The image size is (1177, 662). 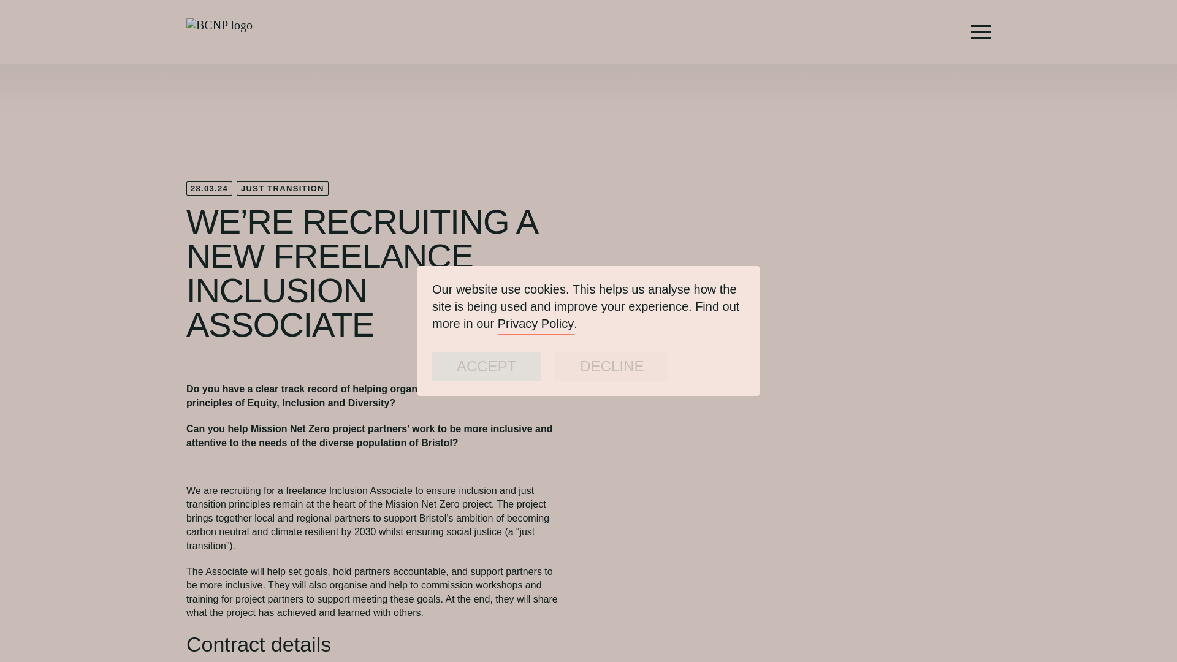 I want to click on ACCEPT, so click(x=486, y=367).